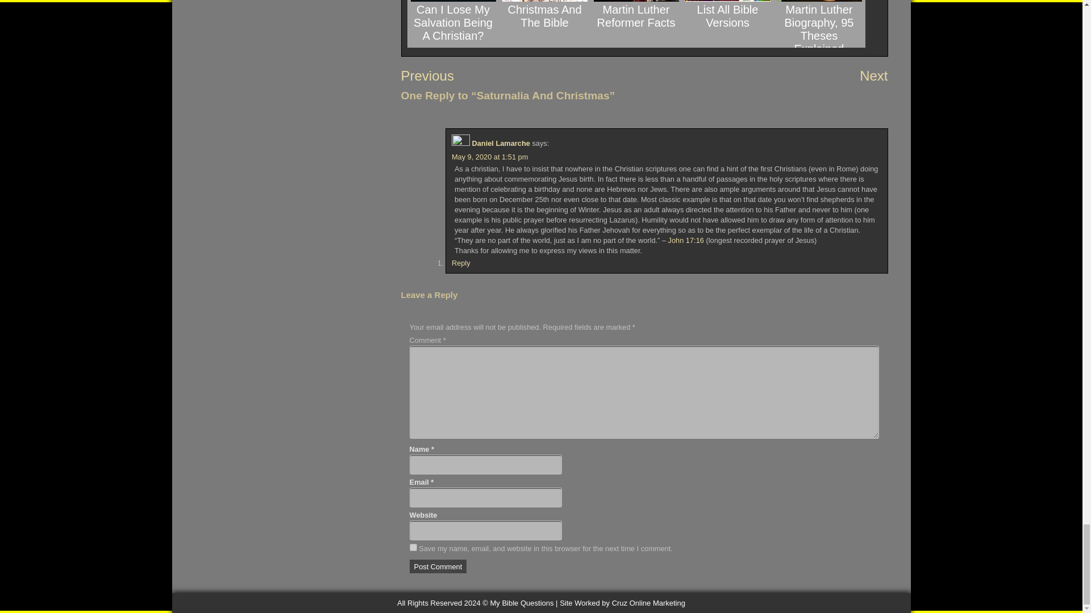 Image resolution: width=1091 pixels, height=613 pixels. I want to click on Post Comment, so click(438, 566).